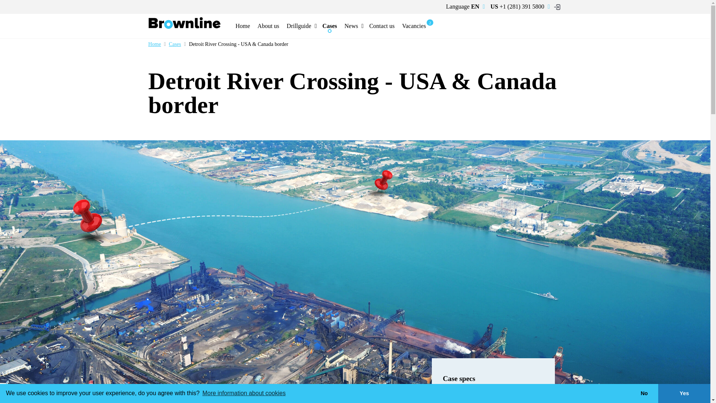  What do you see at coordinates (171, 44) in the screenshot?
I see `Cases` at bounding box center [171, 44].